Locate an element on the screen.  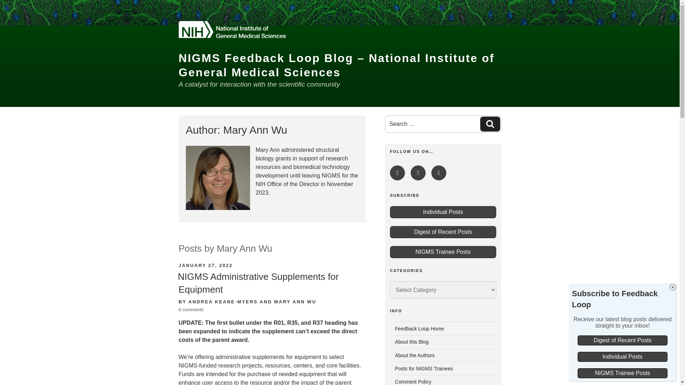
About the Authors is located at coordinates (223, 302).